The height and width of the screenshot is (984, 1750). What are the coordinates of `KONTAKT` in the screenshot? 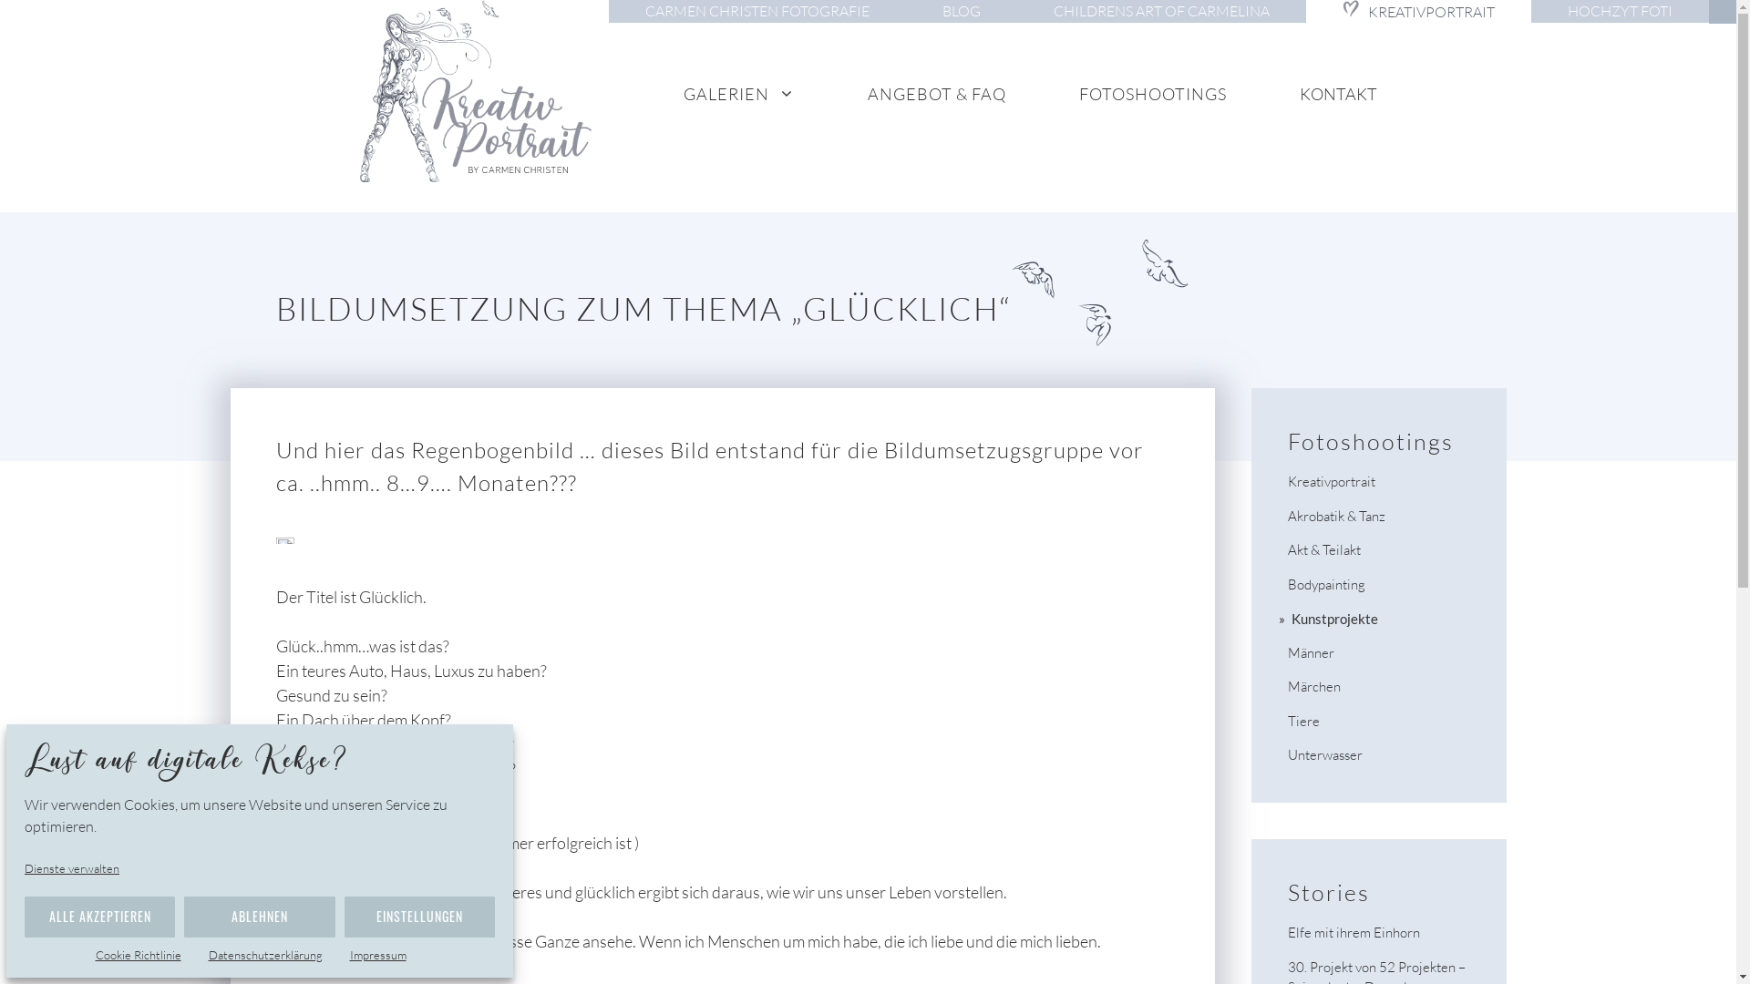 It's located at (1338, 93).